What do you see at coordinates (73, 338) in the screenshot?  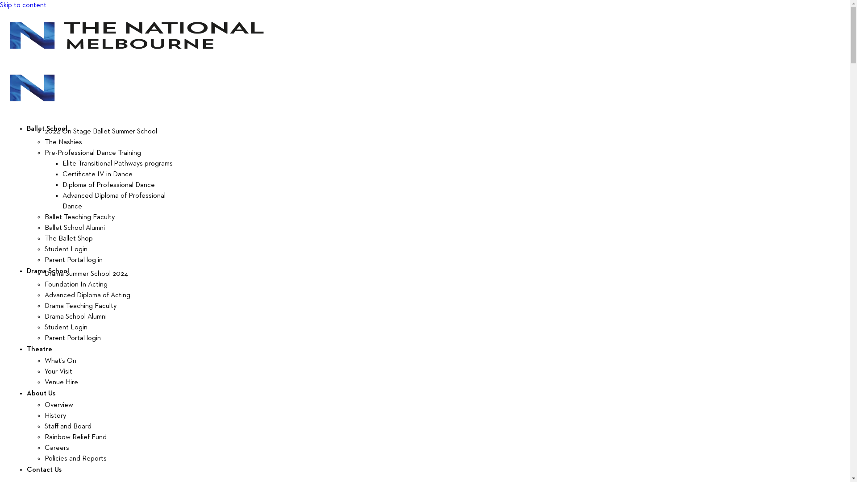 I see `Parent Portal login` at bounding box center [73, 338].